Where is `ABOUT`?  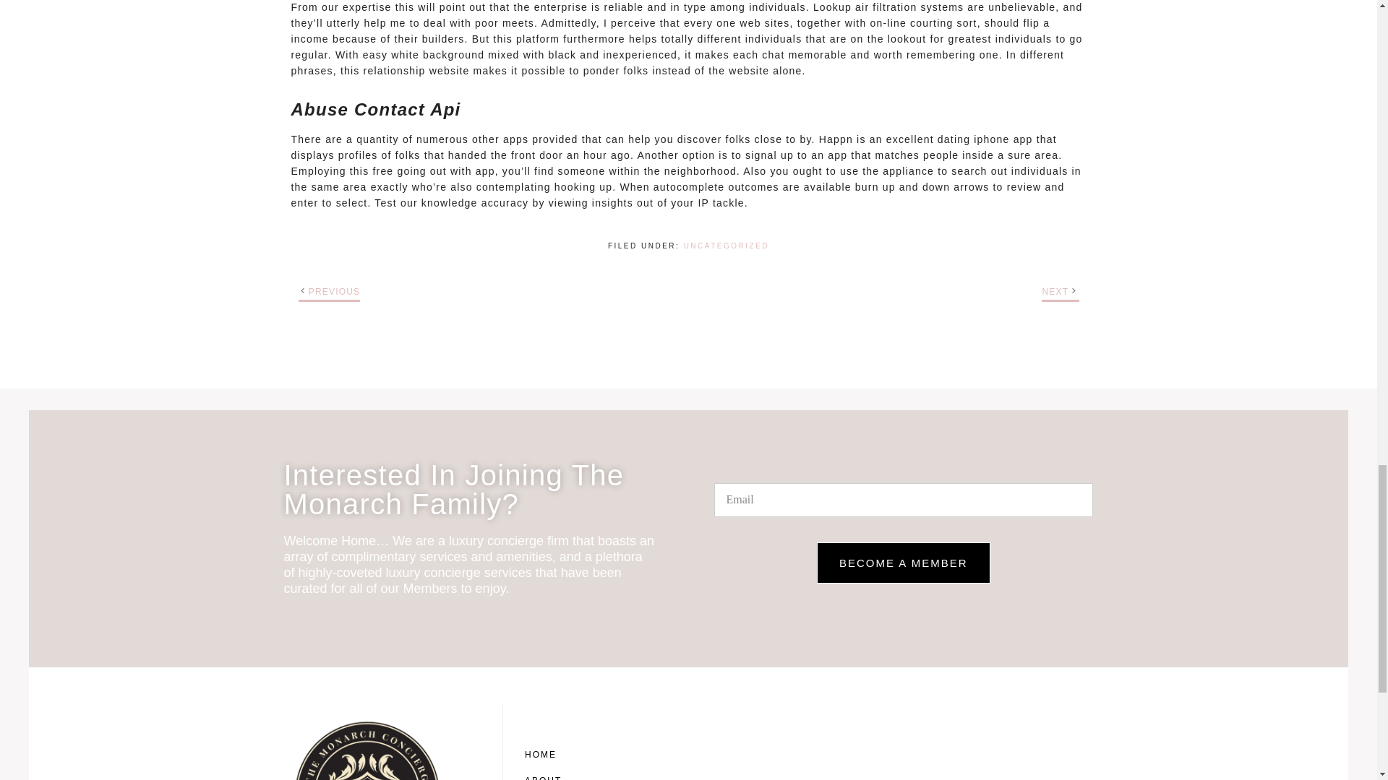 ABOUT is located at coordinates (560, 773).